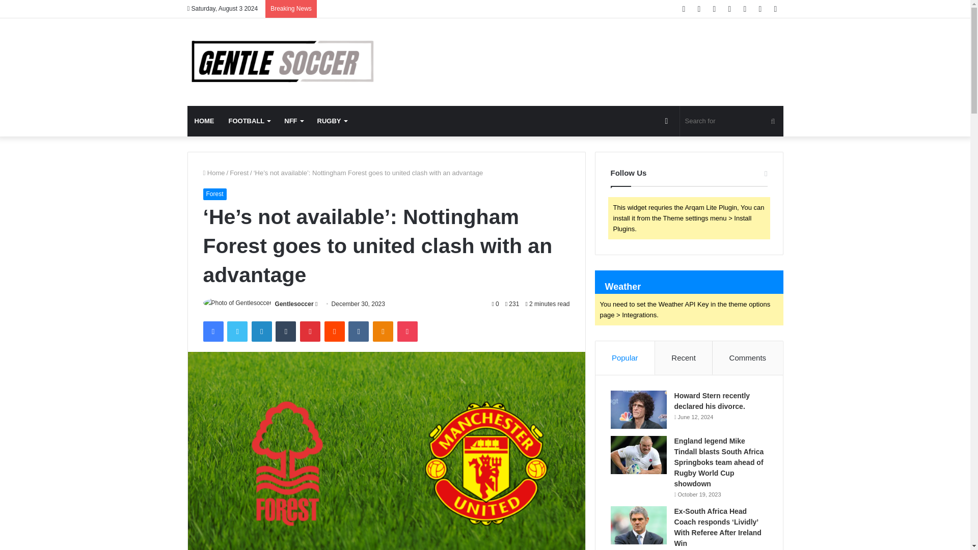 Image resolution: width=978 pixels, height=550 pixels. I want to click on Gentlesoccer, so click(294, 304).